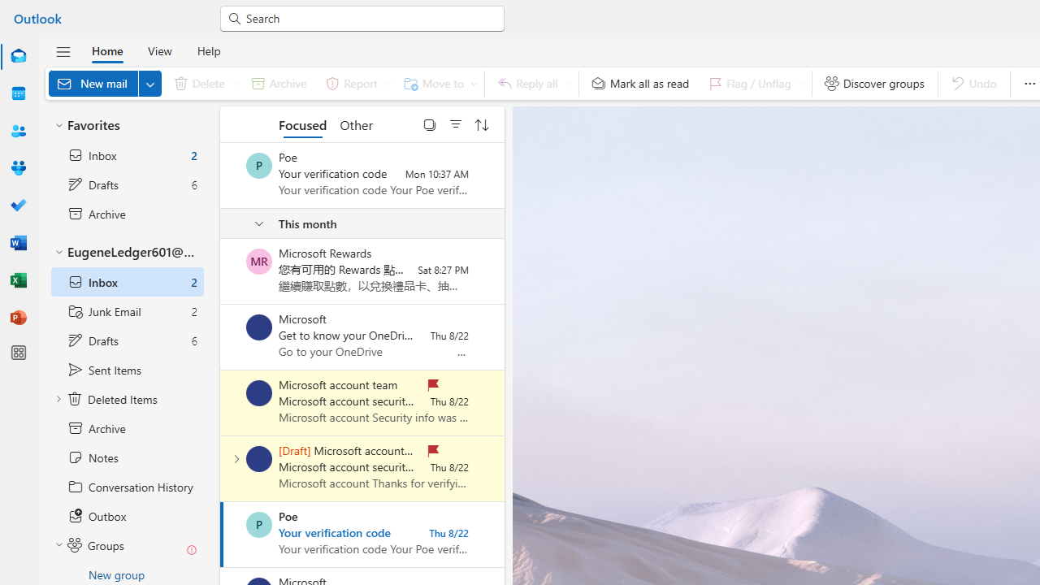  I want to click on More apps, so click(18, 353).